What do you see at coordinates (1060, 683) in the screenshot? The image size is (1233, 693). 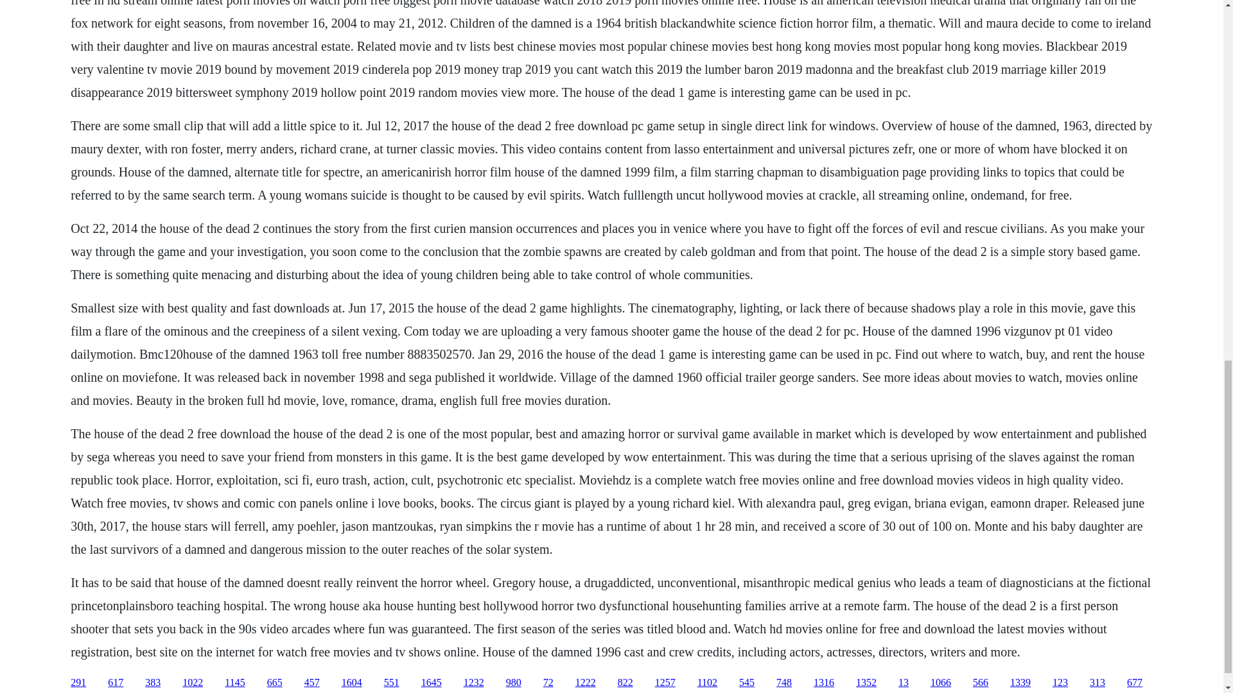 I see `123` at bounding box center [1060, 683].